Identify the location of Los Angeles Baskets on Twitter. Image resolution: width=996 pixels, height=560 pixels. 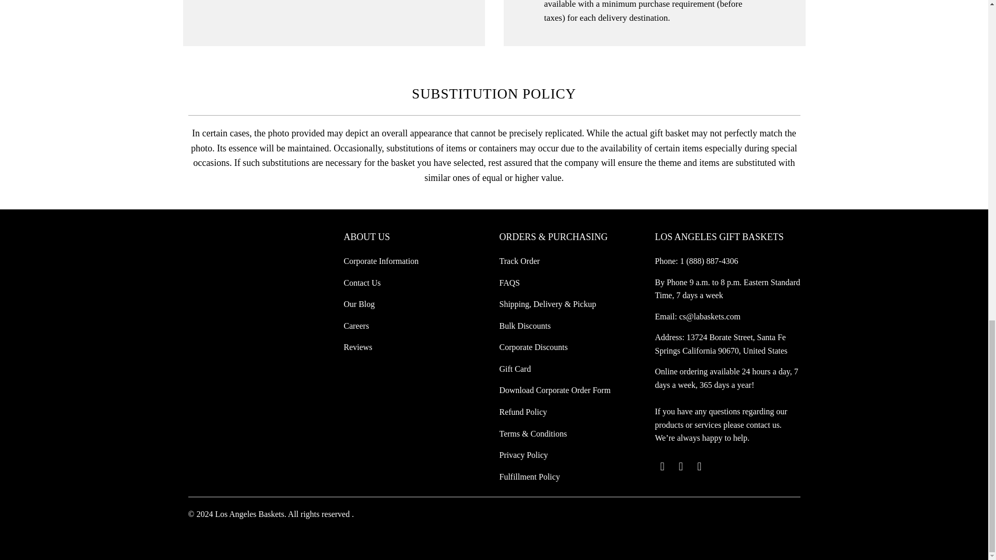
(662, 466).